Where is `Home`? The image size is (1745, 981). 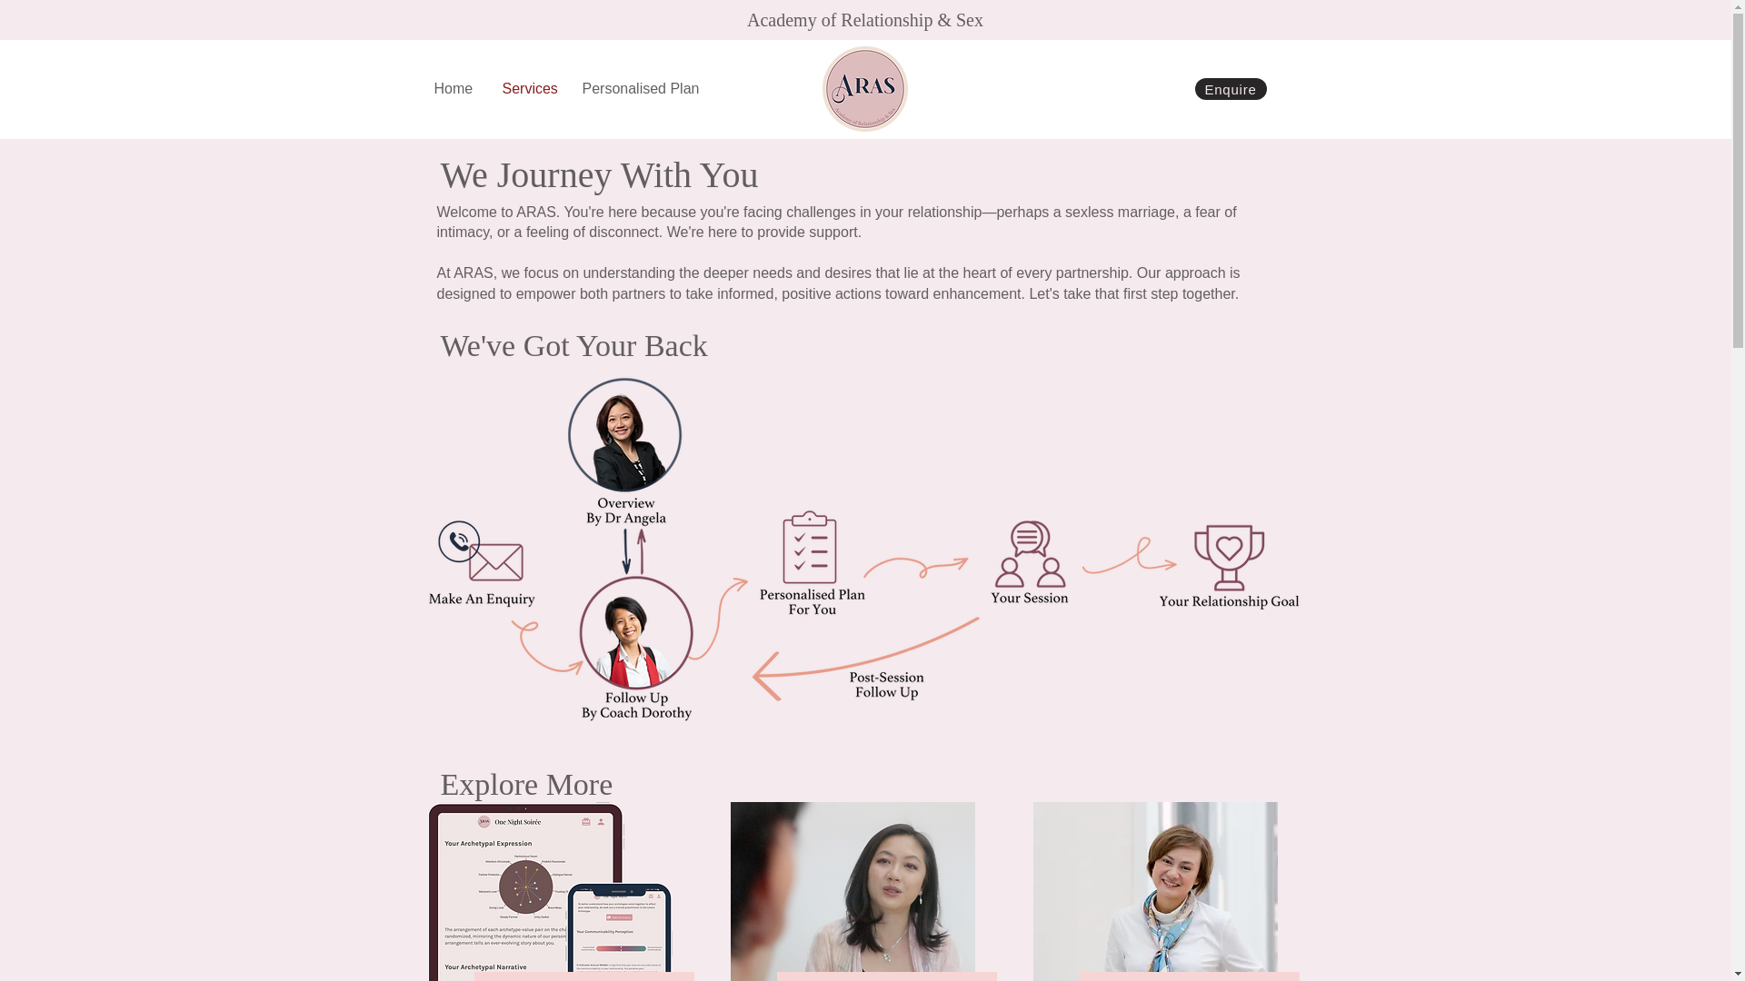
Home is located at coordinates (454, 89).